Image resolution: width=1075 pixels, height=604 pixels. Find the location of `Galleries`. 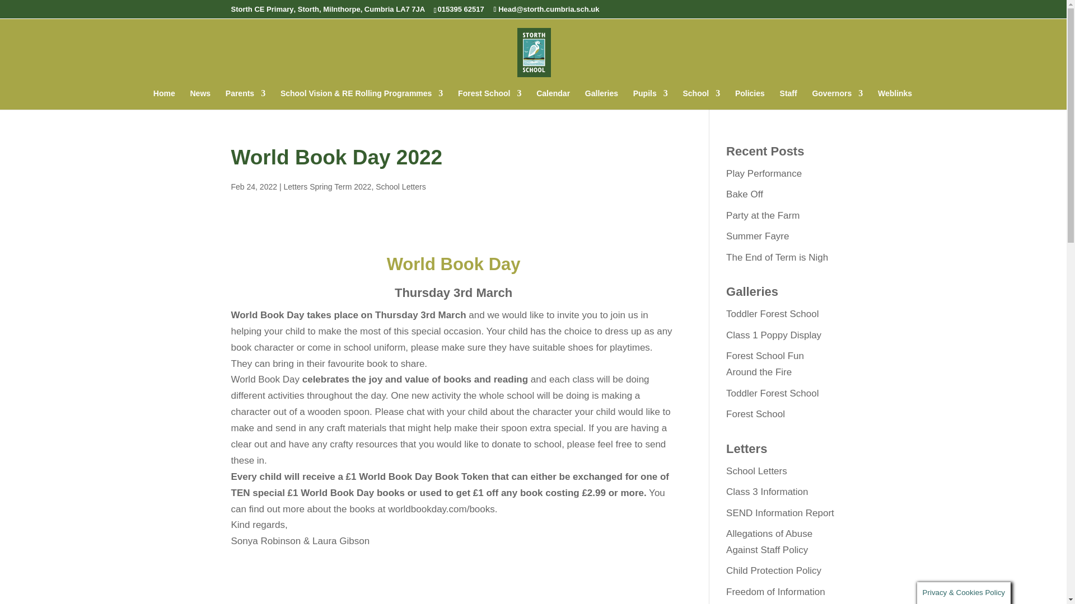

Galleries is located at coordinates (601, 99).